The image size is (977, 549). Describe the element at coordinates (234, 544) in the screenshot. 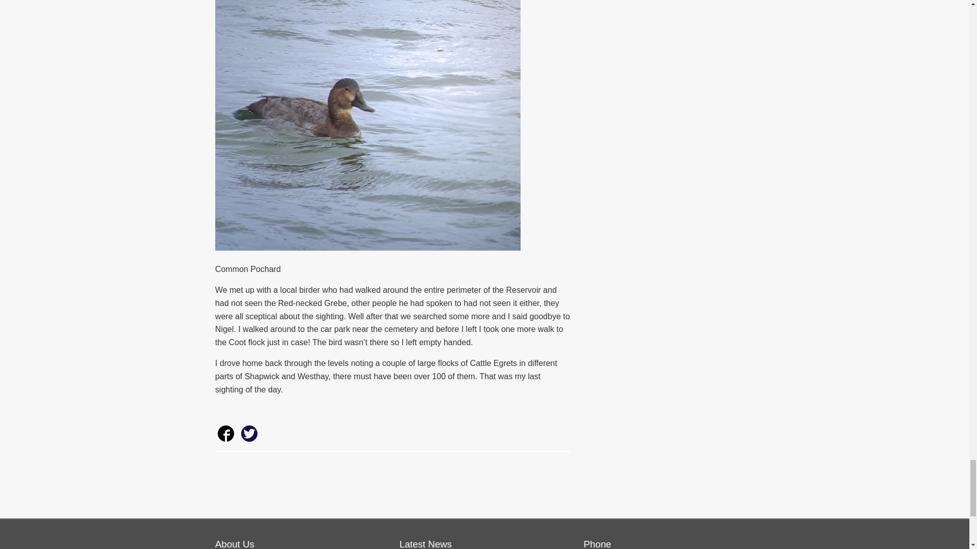

I see `About Us` at that location.